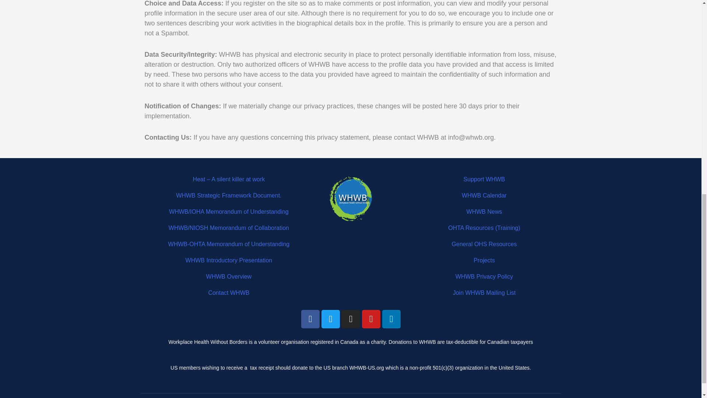 The height and width of the screenshot is (398, 707). What do you see at coordinates (228, 293) in the screenshot?
I see `Contact WHWB` at bounding box center [228, 293].